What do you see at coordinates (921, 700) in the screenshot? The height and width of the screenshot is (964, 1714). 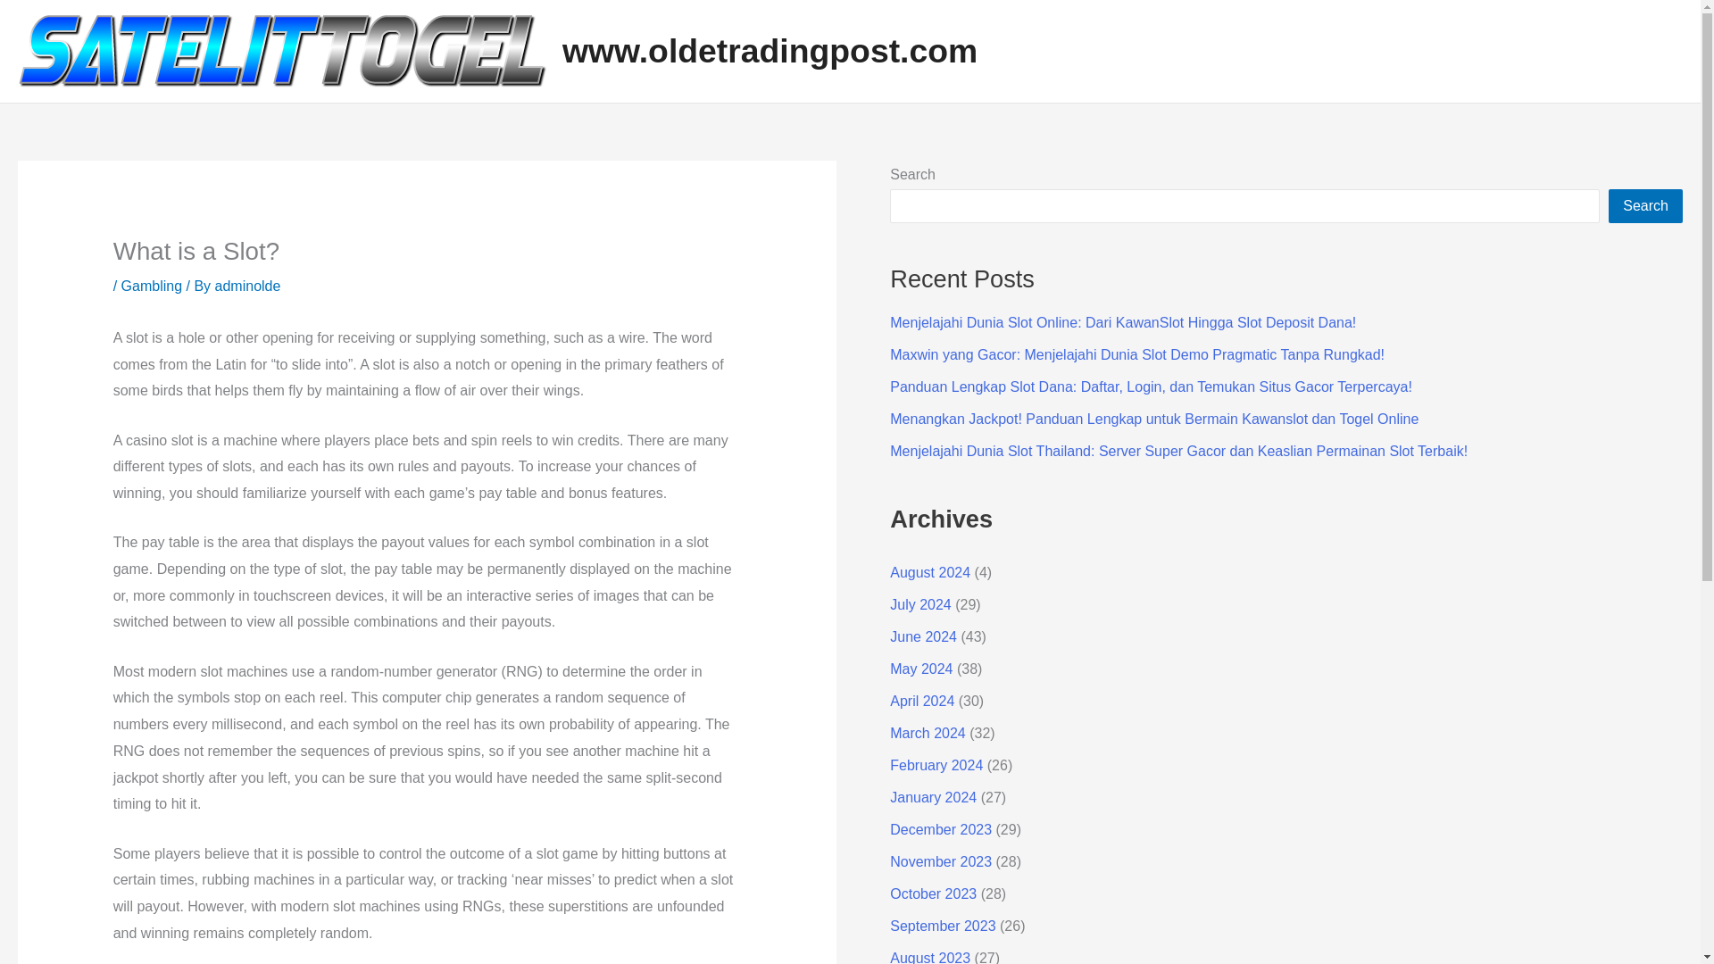 I see `April 2024` at bounding box center [921, 700].